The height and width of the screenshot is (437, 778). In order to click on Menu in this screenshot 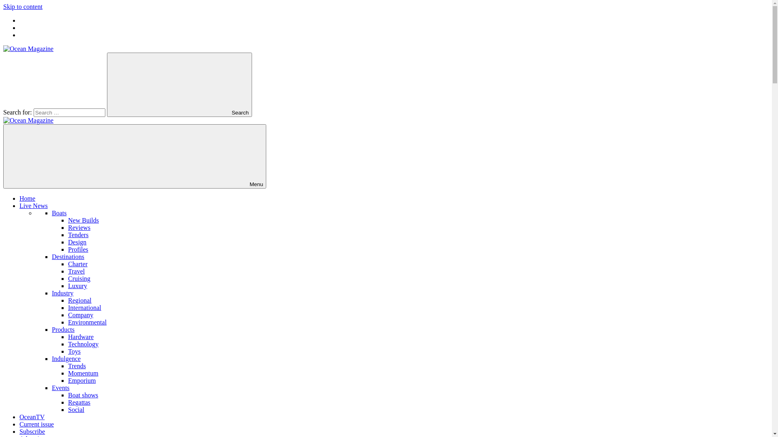, I will do `click(135, 156)`.